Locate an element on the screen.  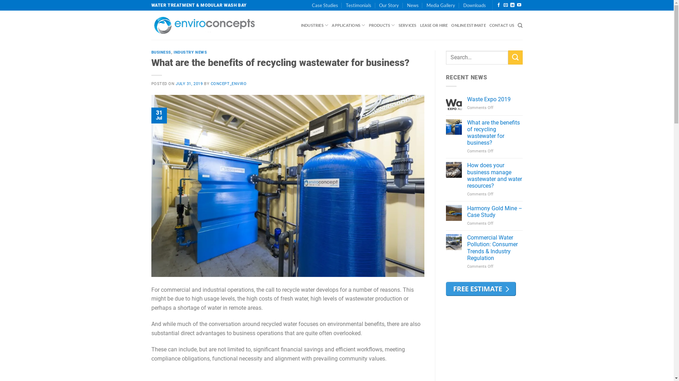
Downloads is located at coordinates (475, 5).